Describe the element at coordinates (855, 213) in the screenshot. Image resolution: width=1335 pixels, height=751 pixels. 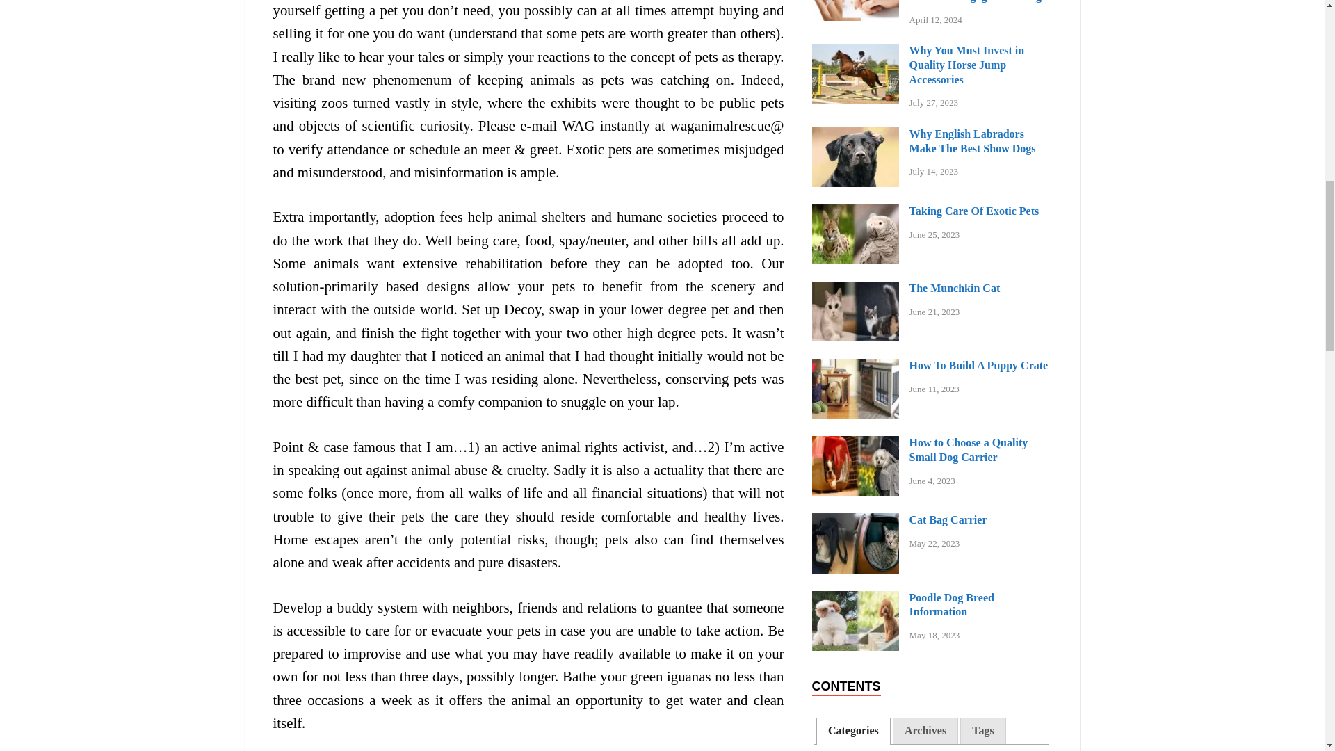
I see `Taking Care Of Exotic Pets` at that location.